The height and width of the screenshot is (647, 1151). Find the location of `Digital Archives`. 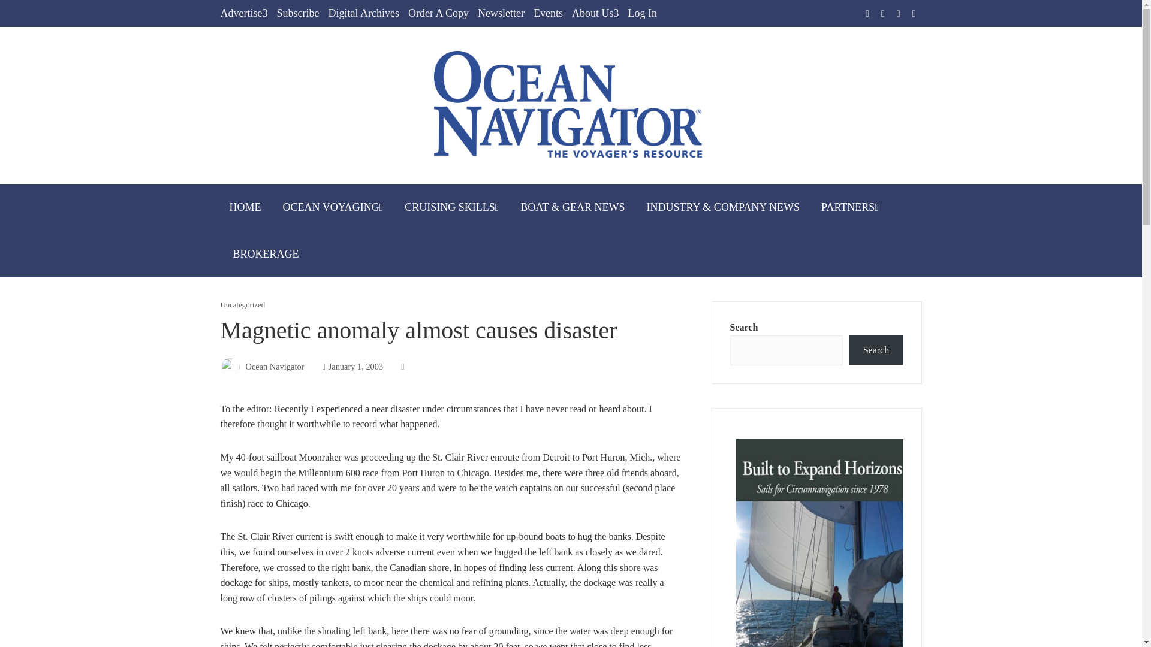

Digital Archives is located at coordinates (363, 13).